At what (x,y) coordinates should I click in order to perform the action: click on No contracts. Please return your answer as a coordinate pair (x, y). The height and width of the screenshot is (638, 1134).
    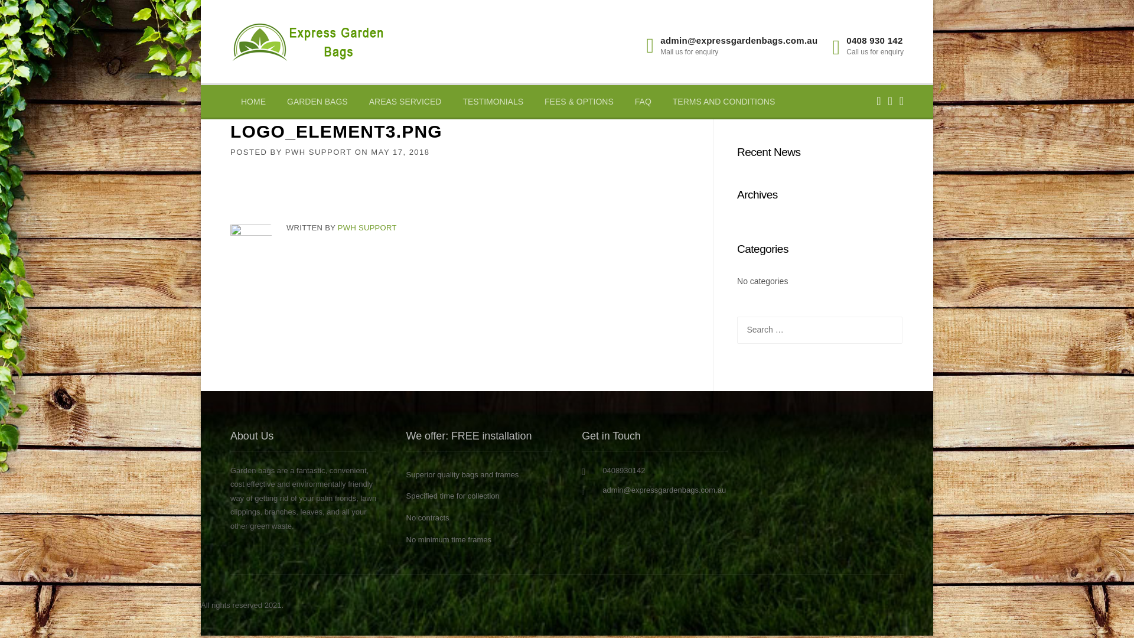
    Looking at the image, I should click on (428, 517).